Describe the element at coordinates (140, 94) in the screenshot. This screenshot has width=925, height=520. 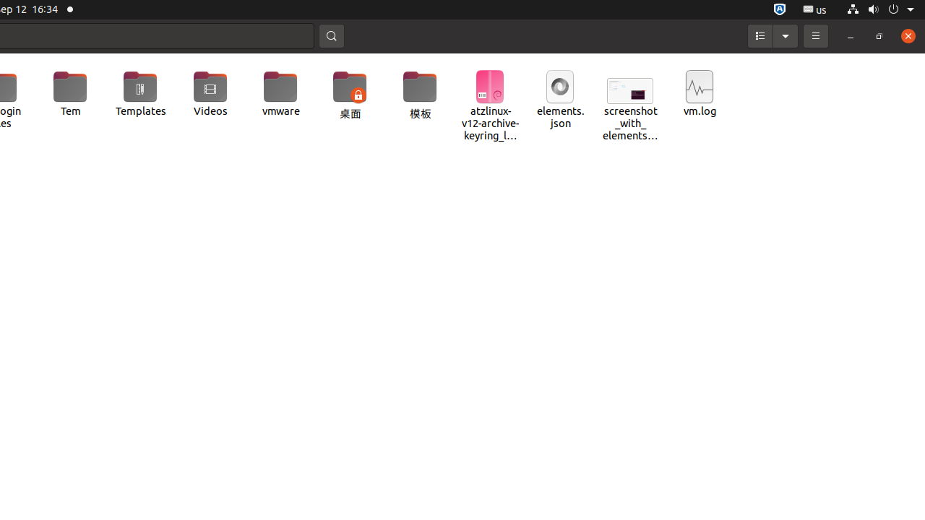
I see `Templates` at that location.